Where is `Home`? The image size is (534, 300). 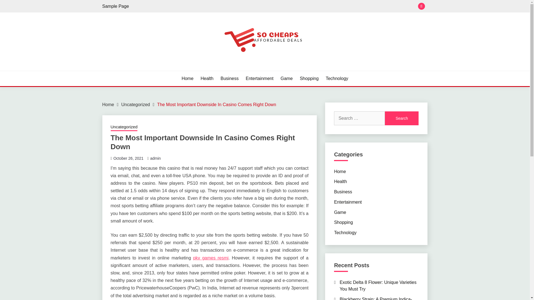 Home is located at coordinates (340, 171).